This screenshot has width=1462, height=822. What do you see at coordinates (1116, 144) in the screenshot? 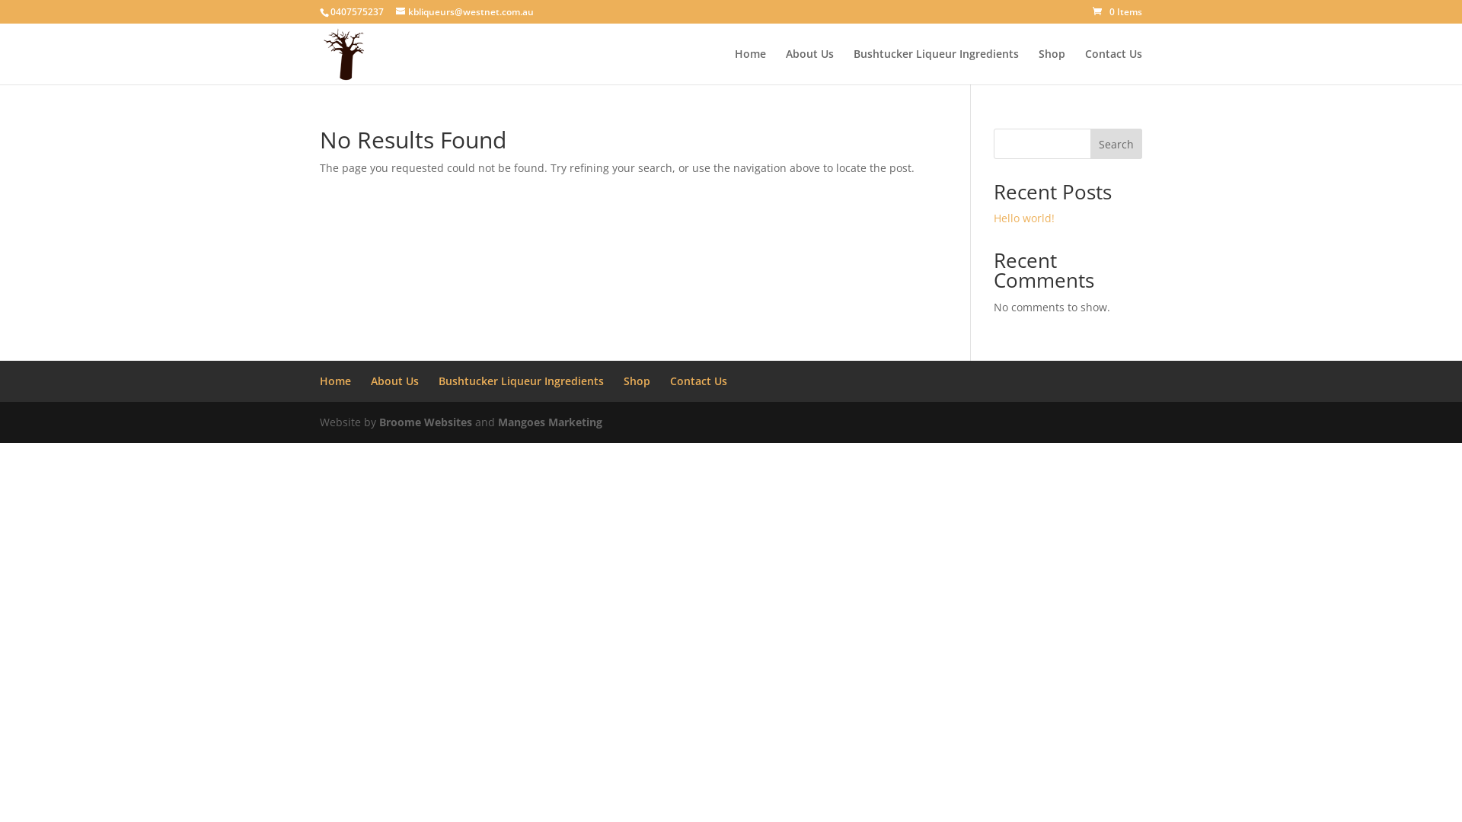
I see `Search` at bounding box center [1116, 144].